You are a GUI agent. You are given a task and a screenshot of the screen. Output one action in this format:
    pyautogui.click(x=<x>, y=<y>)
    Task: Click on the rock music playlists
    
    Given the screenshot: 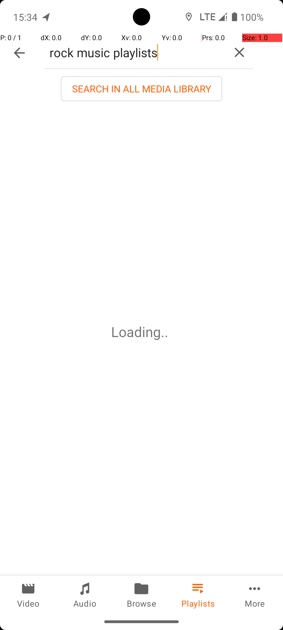 What is the action you would take?
    pyautogui.click(x=135, y=52)
    